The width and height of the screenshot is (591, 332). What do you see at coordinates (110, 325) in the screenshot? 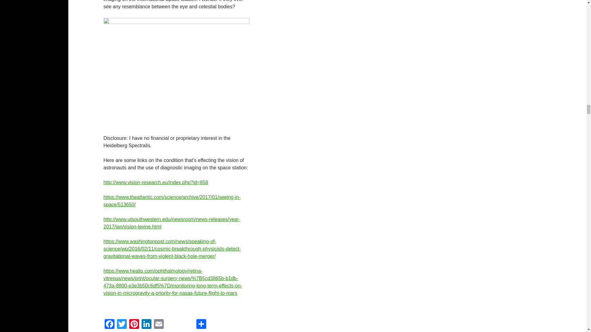
I see `Facebook` at bounding box center [110, 325].